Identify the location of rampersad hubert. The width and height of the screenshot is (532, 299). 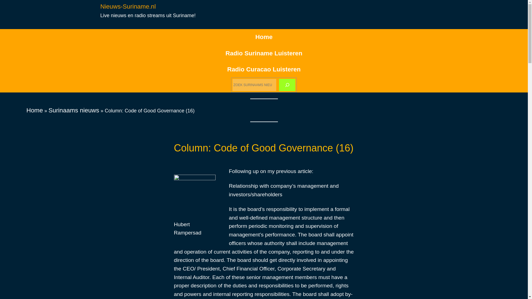
(195, 194).